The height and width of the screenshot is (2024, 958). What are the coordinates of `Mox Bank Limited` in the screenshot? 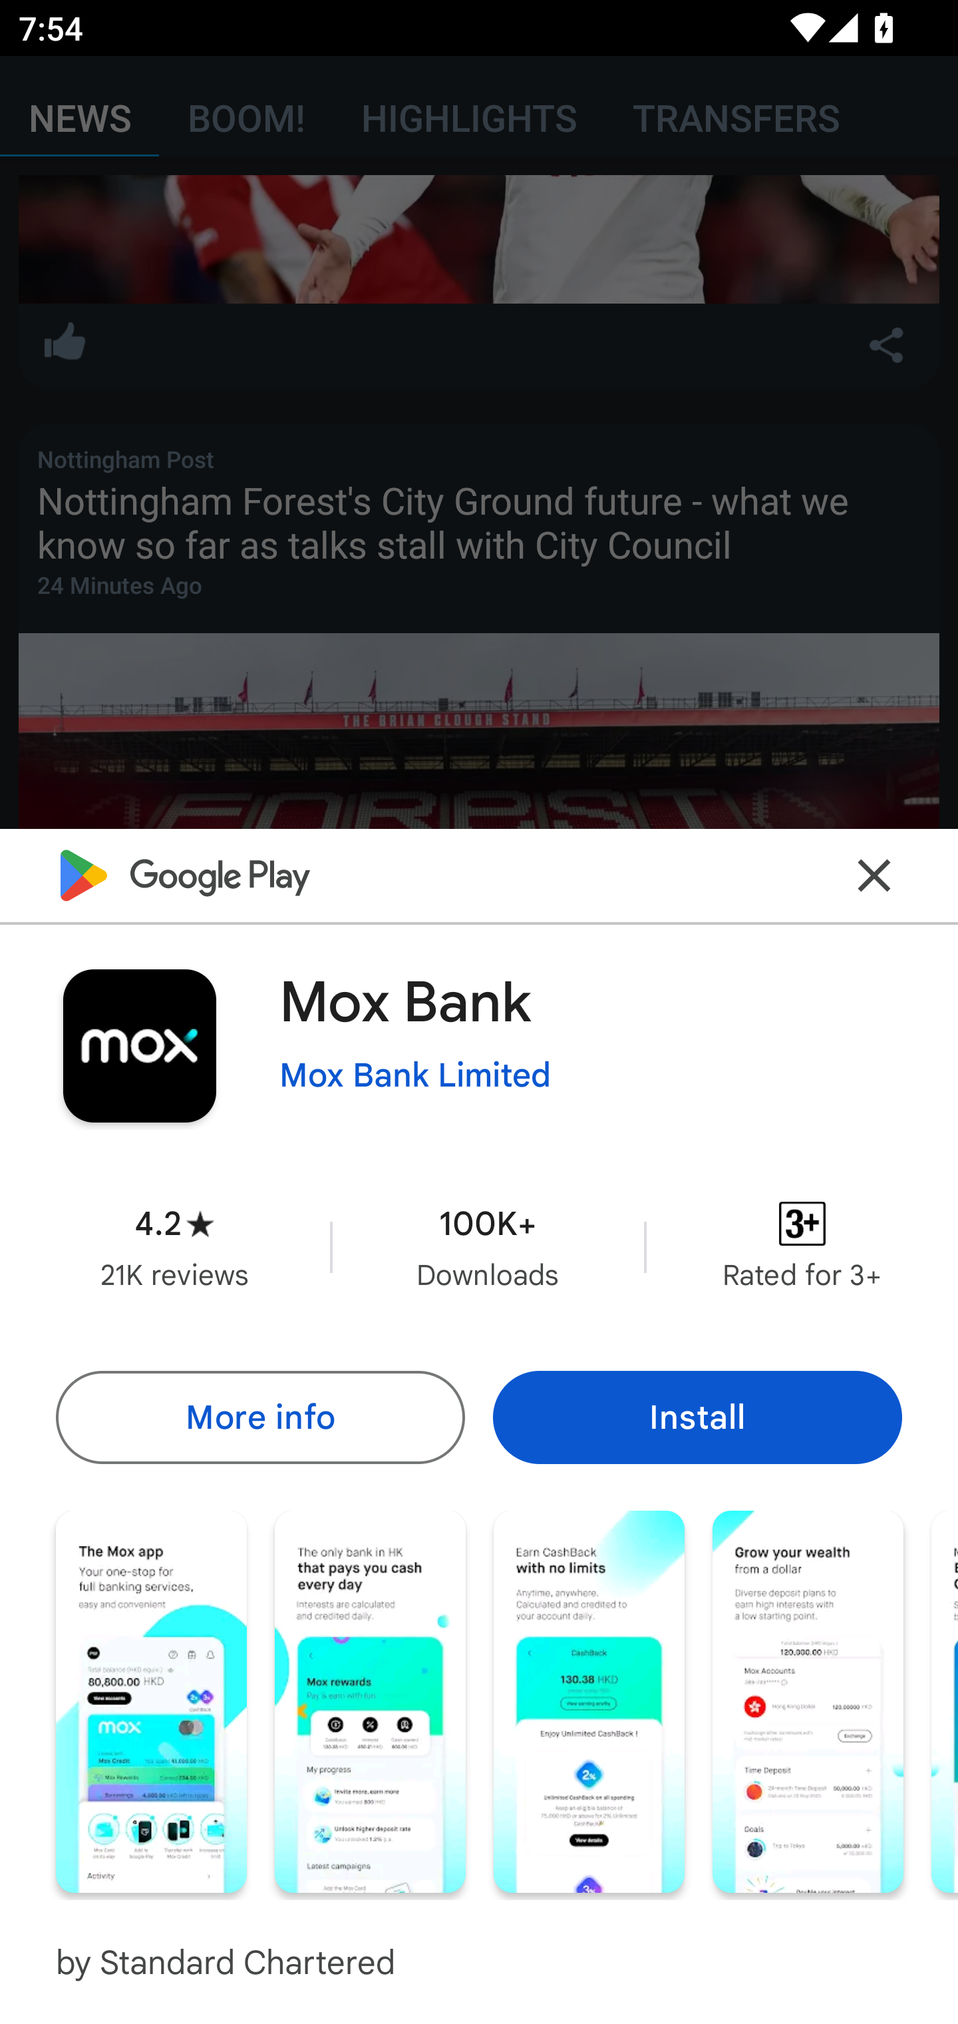 It's located at (415, 1075).